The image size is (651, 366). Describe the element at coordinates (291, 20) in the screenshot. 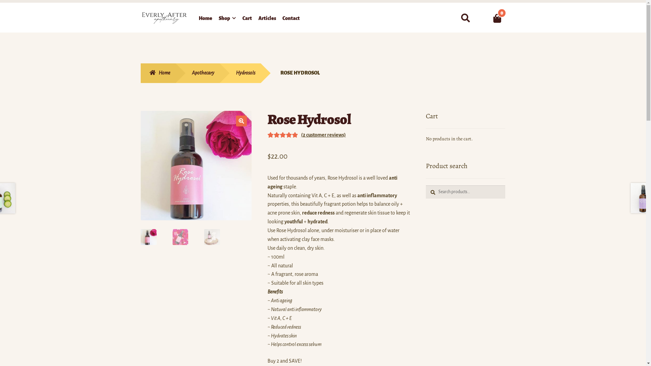

I see `Contact` at that location.